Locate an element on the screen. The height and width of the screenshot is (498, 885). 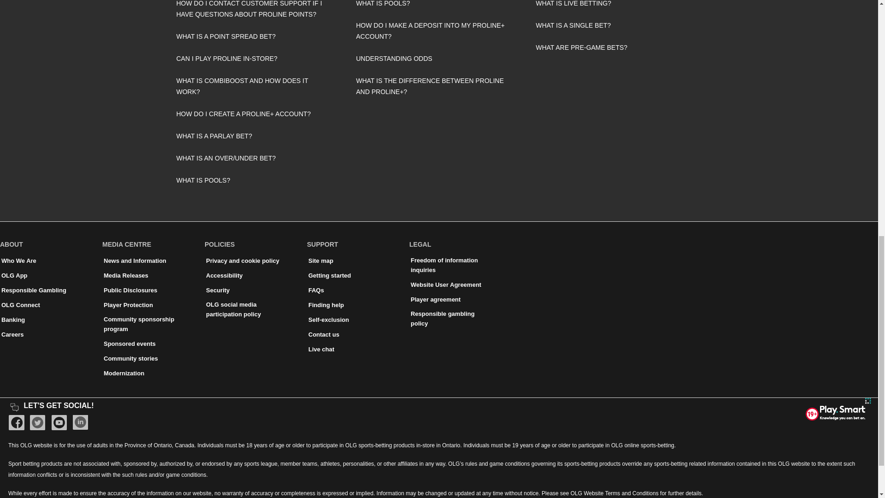
WHAT IS A PARLAY BET? is located at coordinates (259, 136).